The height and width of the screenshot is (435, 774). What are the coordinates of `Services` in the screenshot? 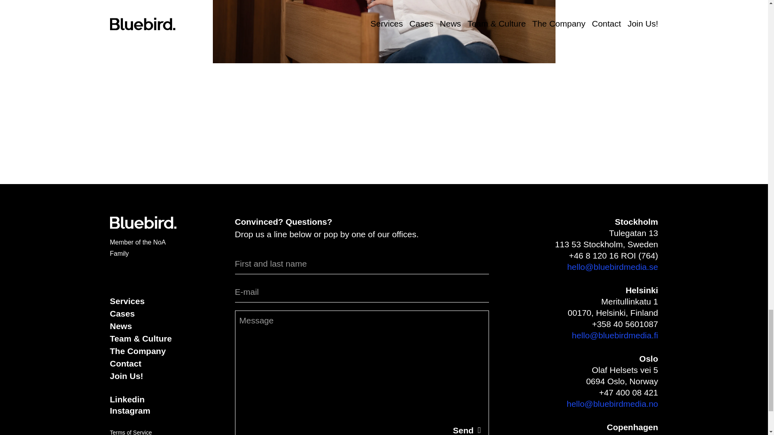 It's located at (127, 301).